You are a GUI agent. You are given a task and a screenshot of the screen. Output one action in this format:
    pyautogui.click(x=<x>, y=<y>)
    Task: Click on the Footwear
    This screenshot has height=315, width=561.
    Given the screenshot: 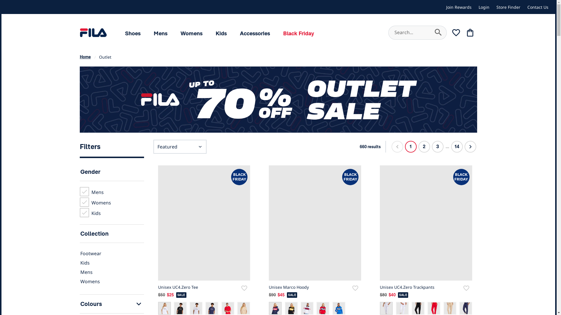 What is the action you would take?
    pyautogui.click(x=91, y=253)
    